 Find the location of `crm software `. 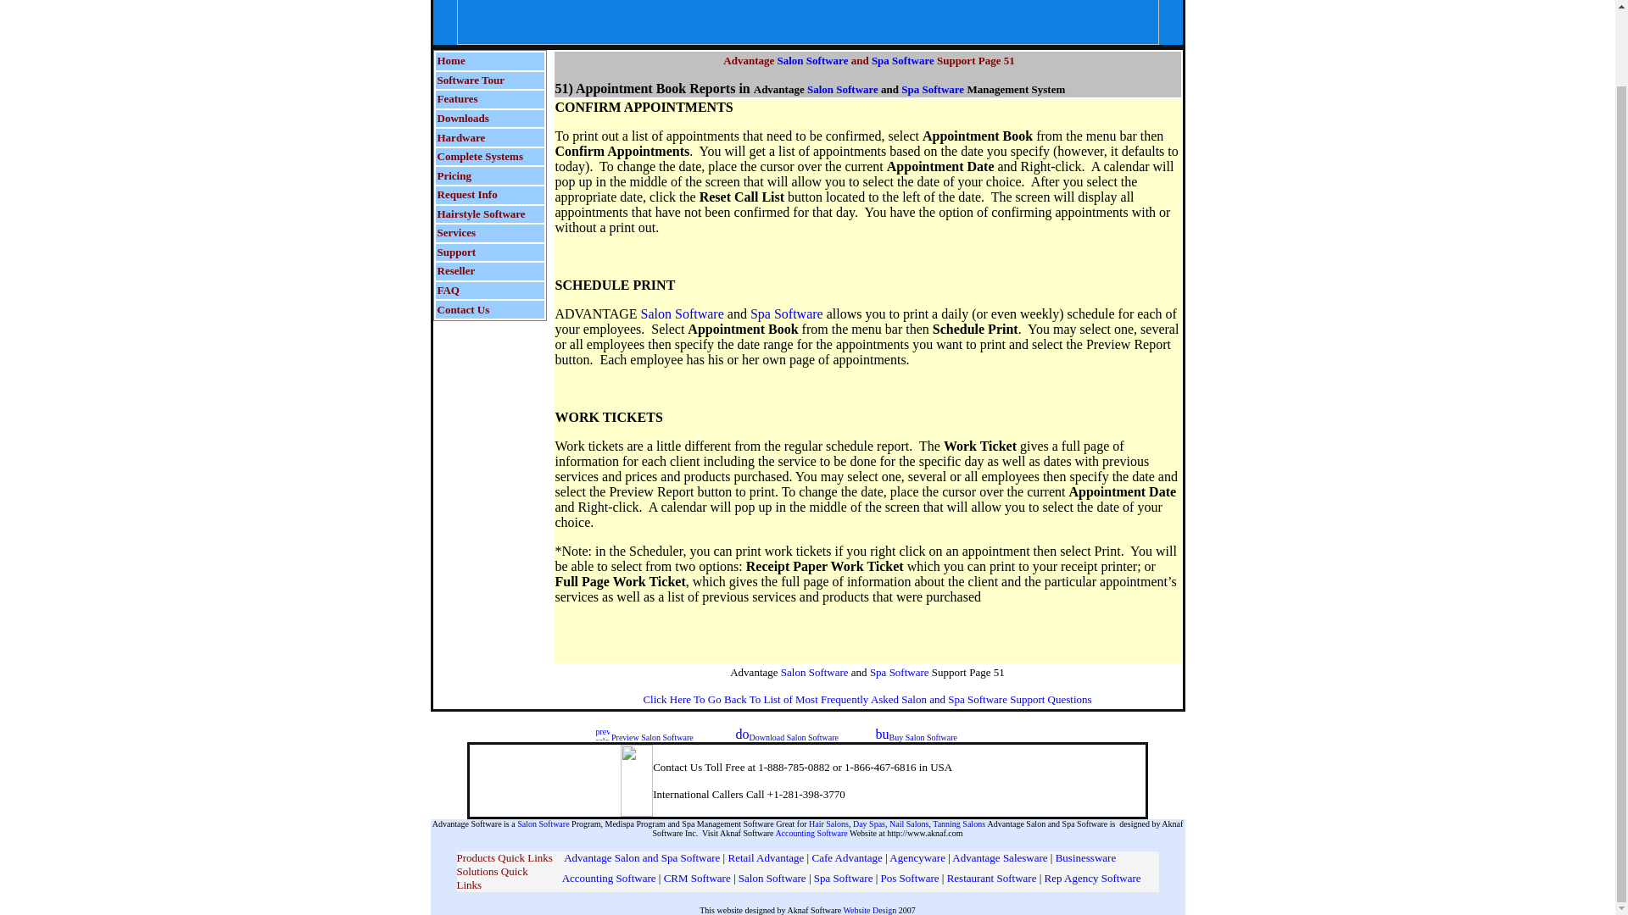

crm software  is located at coordinates (699, 878).